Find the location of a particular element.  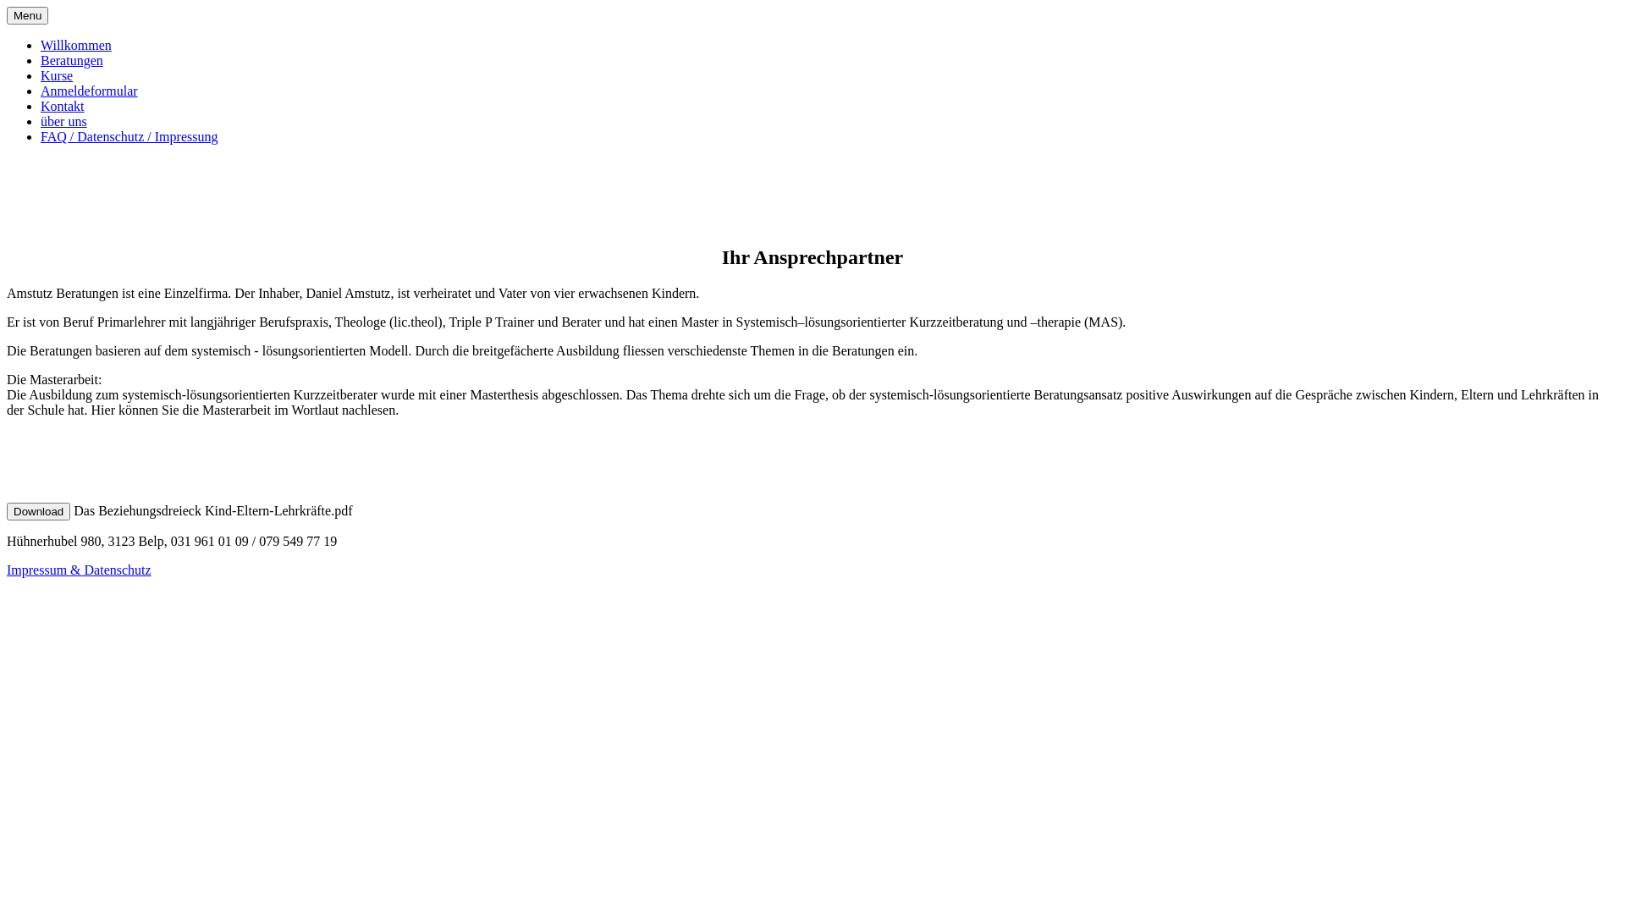

Willkommen is located at coordinates (76, 46).